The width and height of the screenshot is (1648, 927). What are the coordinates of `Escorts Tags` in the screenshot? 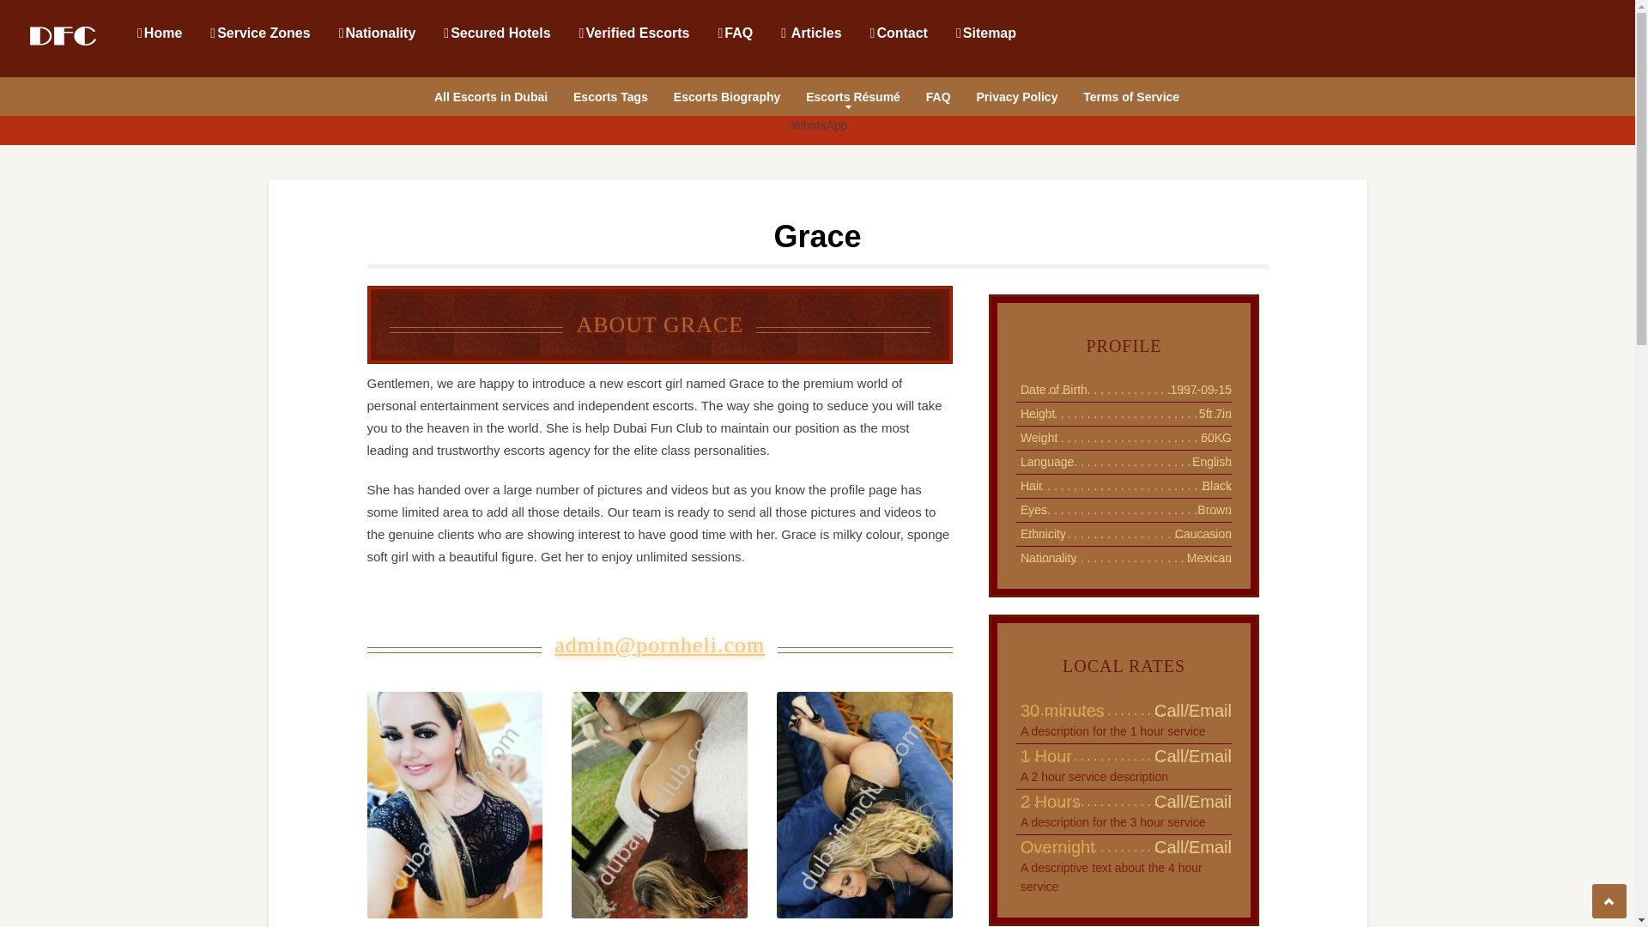 It's located at (610, 94).